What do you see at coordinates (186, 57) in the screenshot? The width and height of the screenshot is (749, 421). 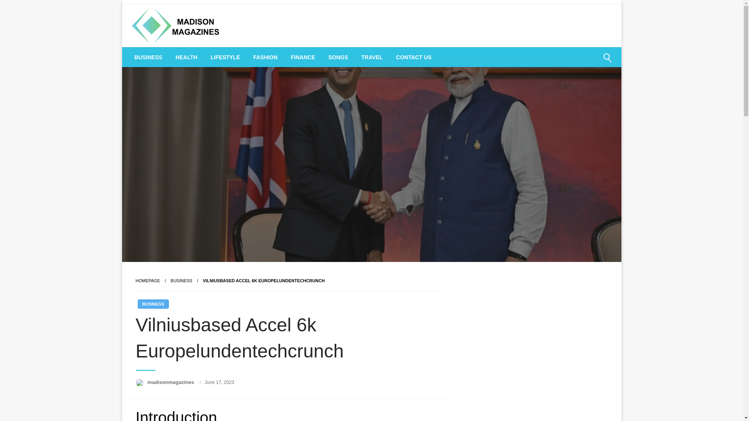 I see `HEALTH` at bounding box center [186, 57].